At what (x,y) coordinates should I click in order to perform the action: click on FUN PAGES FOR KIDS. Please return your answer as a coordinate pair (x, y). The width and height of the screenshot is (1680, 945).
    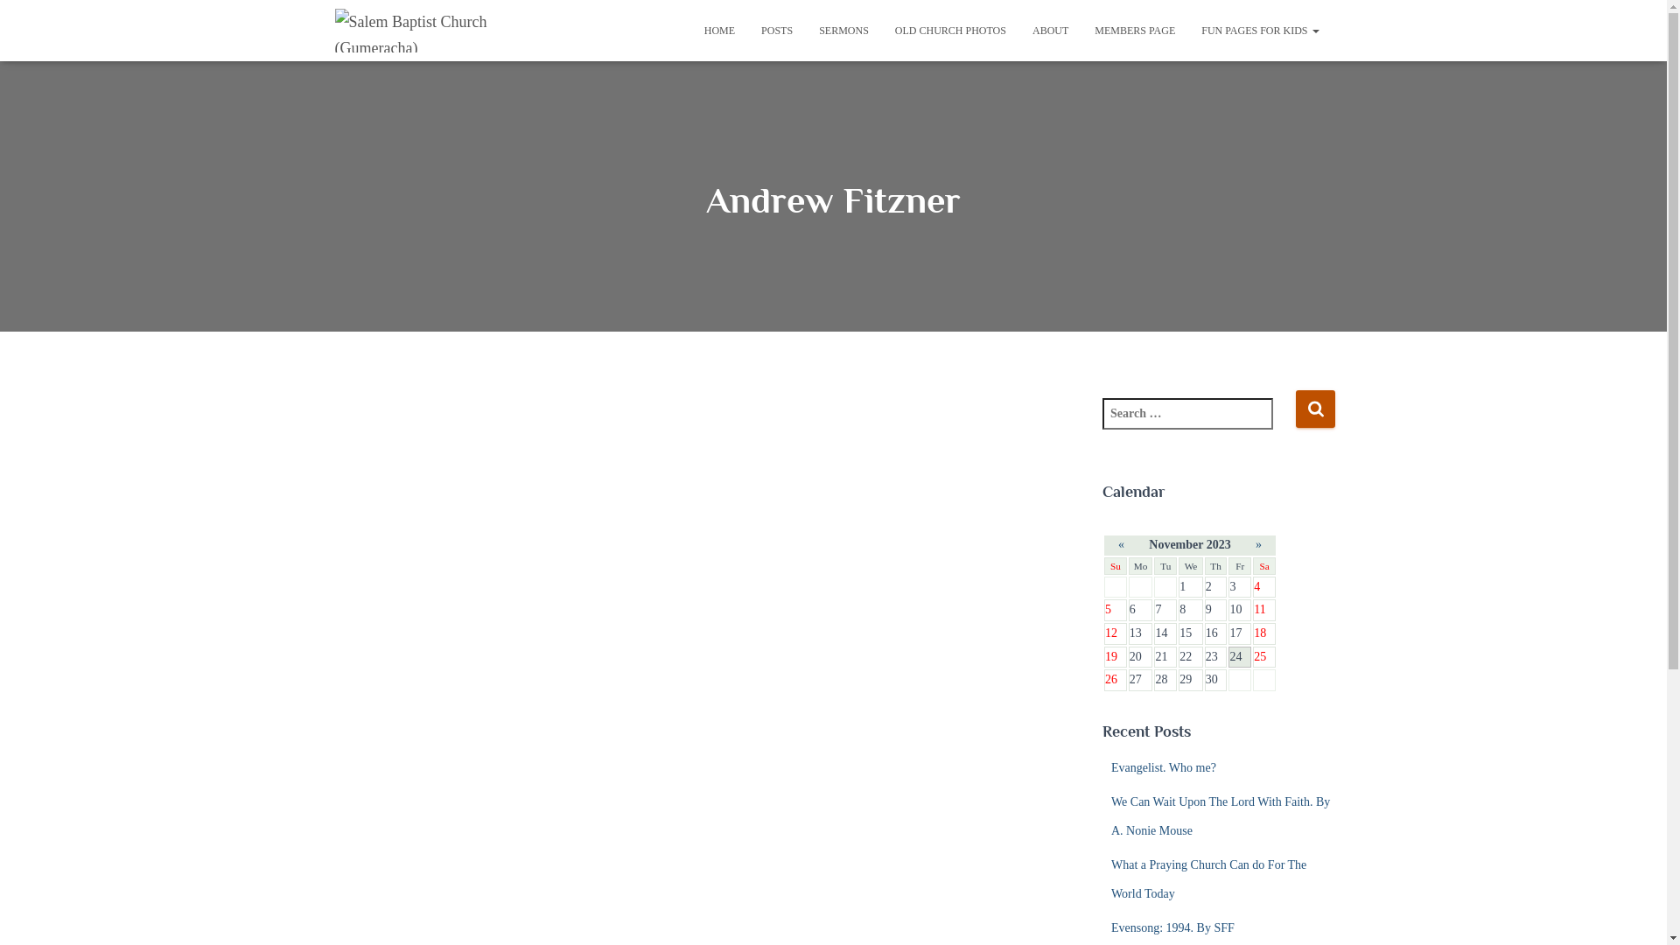
    Looking at the image, I should click on (1260, 31).